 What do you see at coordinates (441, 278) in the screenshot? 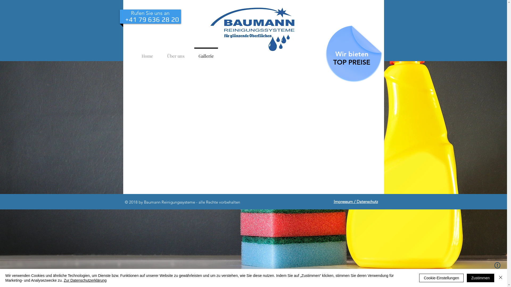
I see `Cookie-Einstellungen` at bounding box center [441, 278].